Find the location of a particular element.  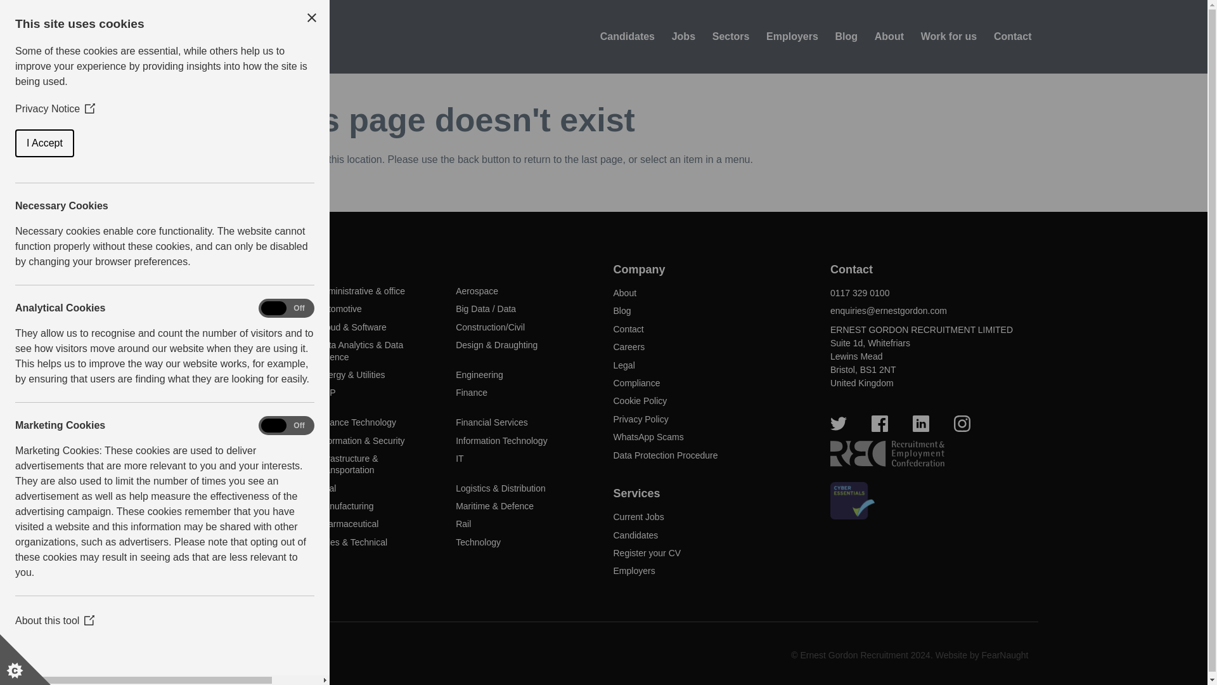

Information Technology is located at coordinates (501, 440).